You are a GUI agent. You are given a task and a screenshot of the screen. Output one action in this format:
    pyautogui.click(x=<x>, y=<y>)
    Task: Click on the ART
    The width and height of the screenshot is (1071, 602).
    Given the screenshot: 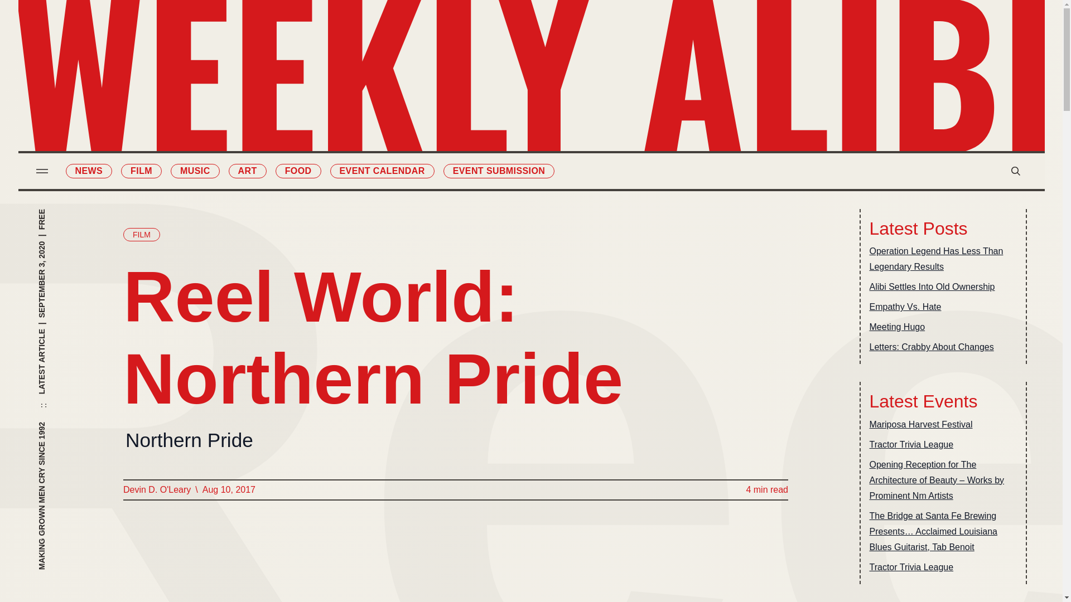 What is the action you would take?
    pyautogui.click(x=248, y=171)
    